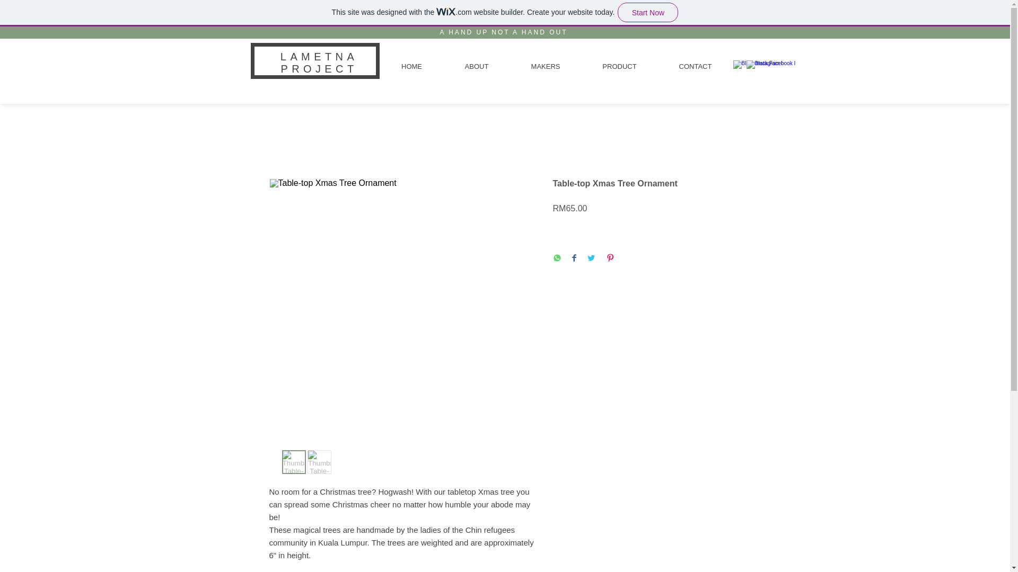  Describe the element at coordinates (619, 67) in the screenshot. I see `PRODUCT` at that location.